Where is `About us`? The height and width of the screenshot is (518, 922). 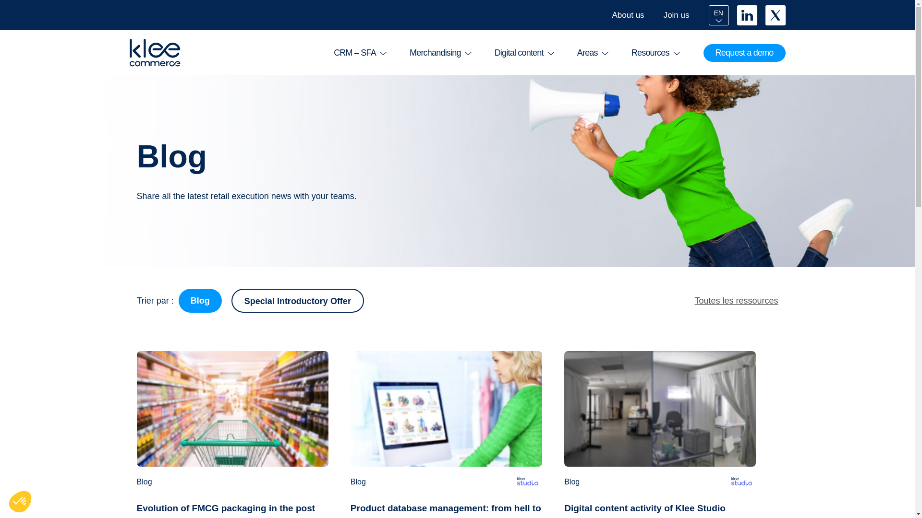 About us is located at coordinates (628, 15).